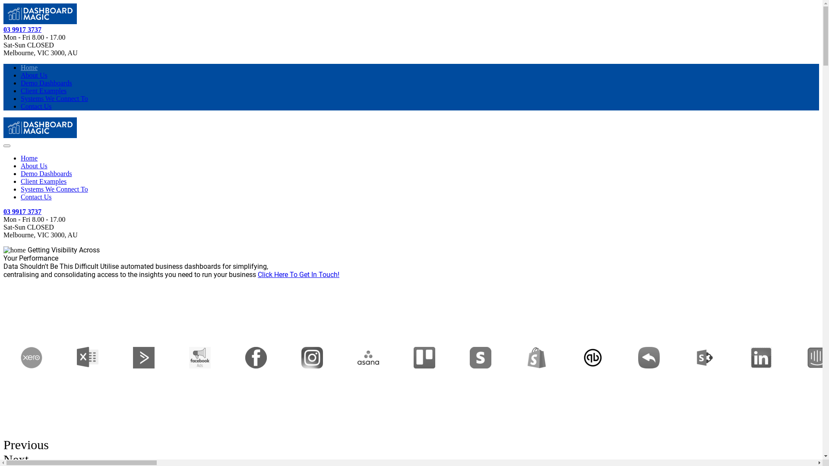  I want to click on Systems We Connect To, so click(54, 189).